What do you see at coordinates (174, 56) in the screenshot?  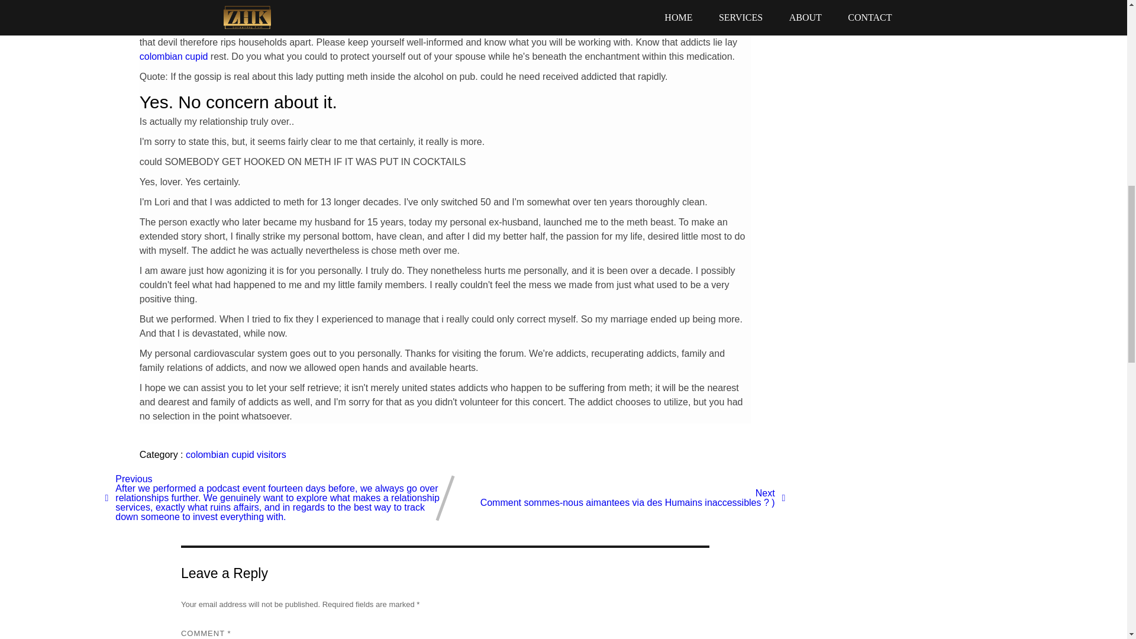 I see `colombian cupid` at bounding box center [174, 56].